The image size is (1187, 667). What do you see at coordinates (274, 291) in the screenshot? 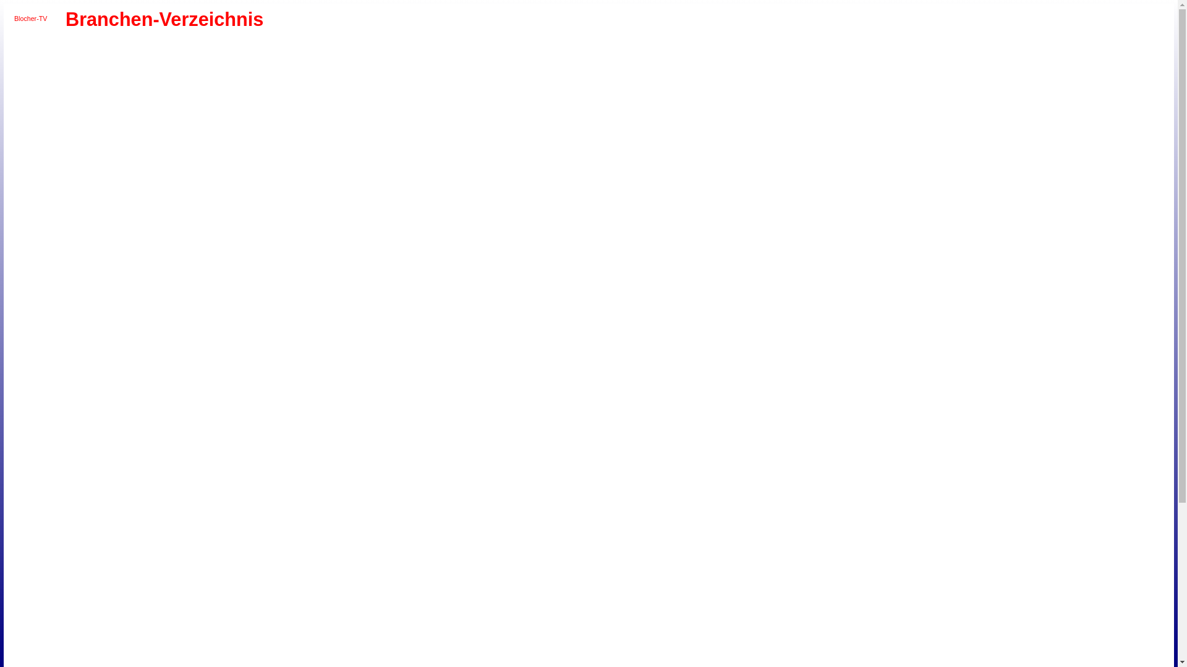
I see `z. Kreuz Eyer Walter Mo+Di geschl.  Belpberg Restaurant ` at bounding box center [274, 291].